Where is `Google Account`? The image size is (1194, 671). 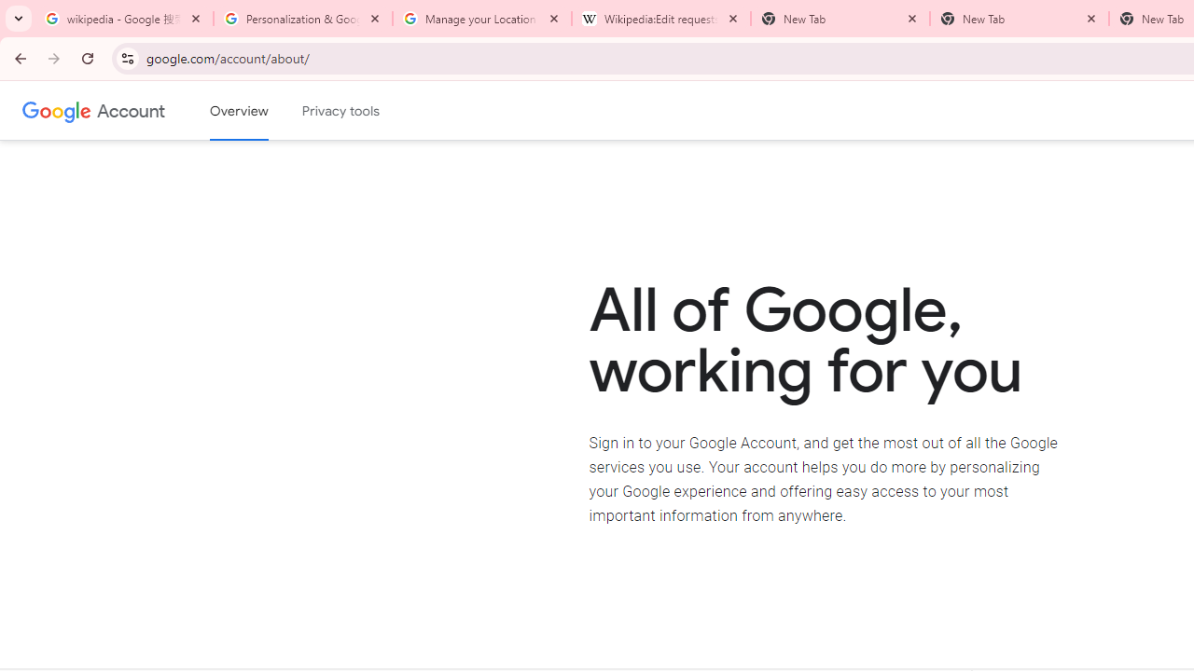
Google Account is located at coordinates (131, 110).